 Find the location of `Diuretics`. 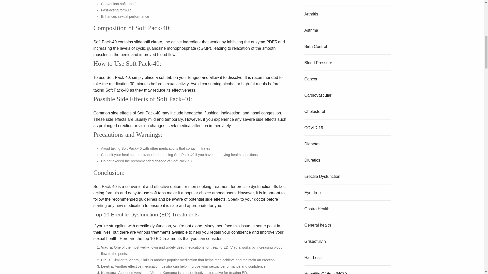

Diuretics is located at coordinates (312, 160).